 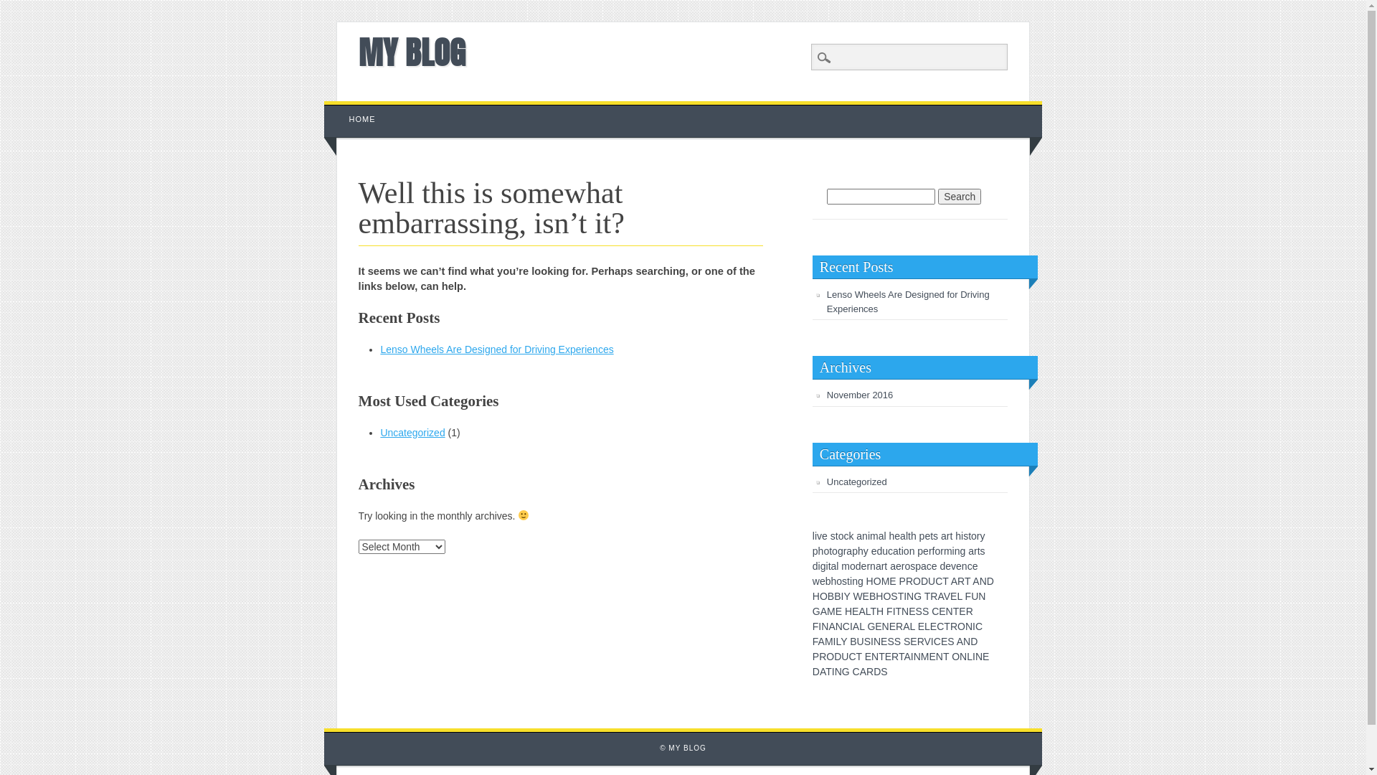 What do you see at coordinates (975, 551) in the screenshot?
I see `r` at bounding box center [975, 551].